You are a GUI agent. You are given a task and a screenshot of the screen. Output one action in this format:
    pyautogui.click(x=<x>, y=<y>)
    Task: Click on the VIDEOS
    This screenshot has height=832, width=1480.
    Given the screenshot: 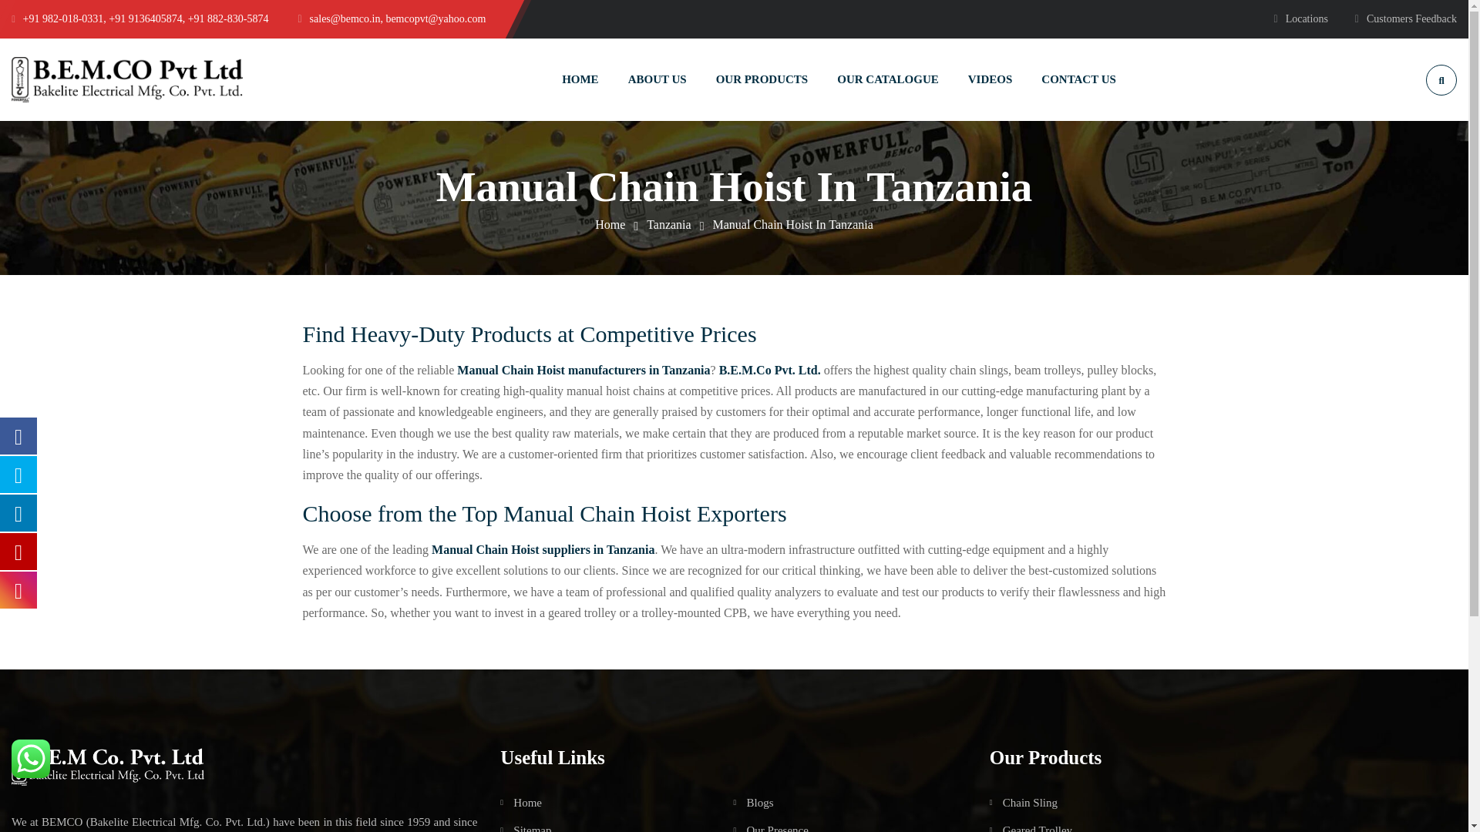 What is the action you would take?
    pyautogui.click(x=990, y=79)
    